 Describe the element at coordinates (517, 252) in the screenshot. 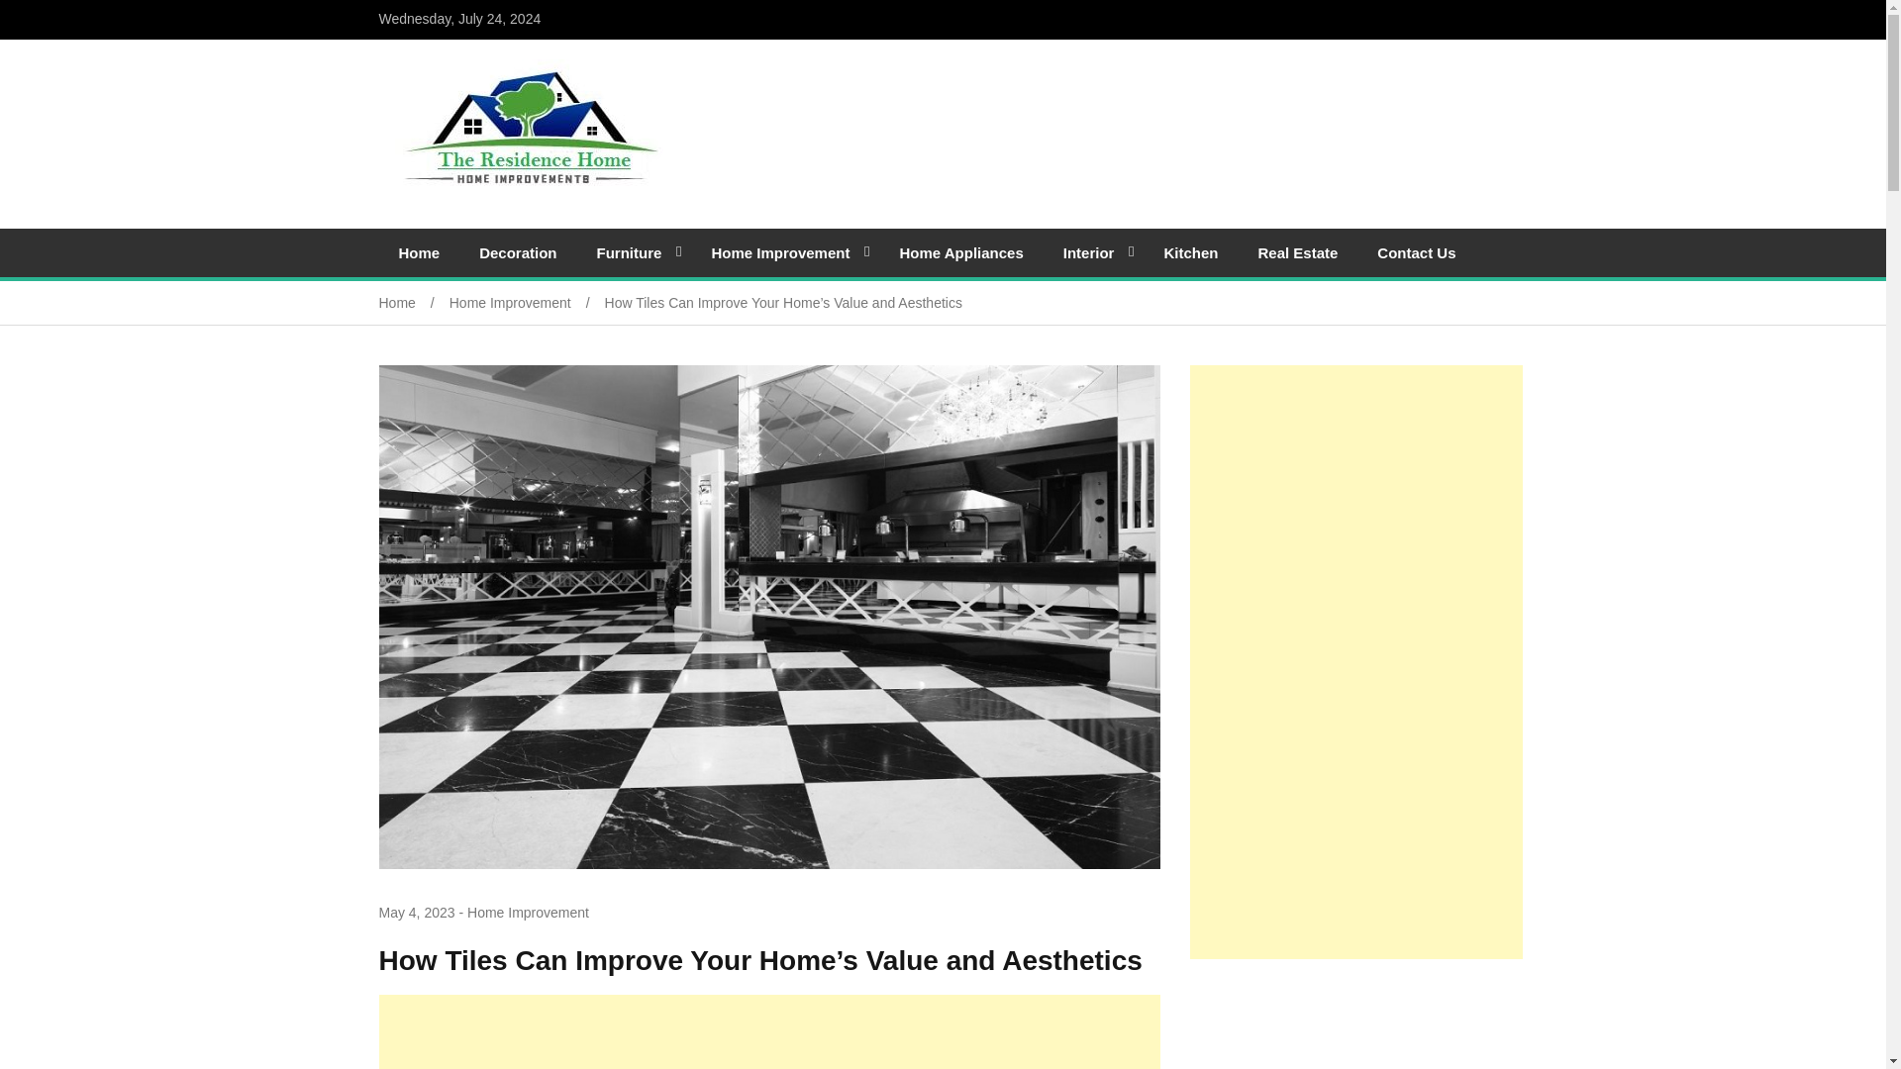

I see `Decoration` at that location.